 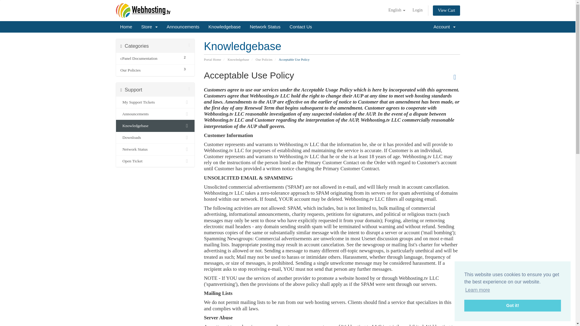 What do you see at coordinates (150, 70) in the screenshot?
I see `Our Policies` at bounding box center [150, 70].